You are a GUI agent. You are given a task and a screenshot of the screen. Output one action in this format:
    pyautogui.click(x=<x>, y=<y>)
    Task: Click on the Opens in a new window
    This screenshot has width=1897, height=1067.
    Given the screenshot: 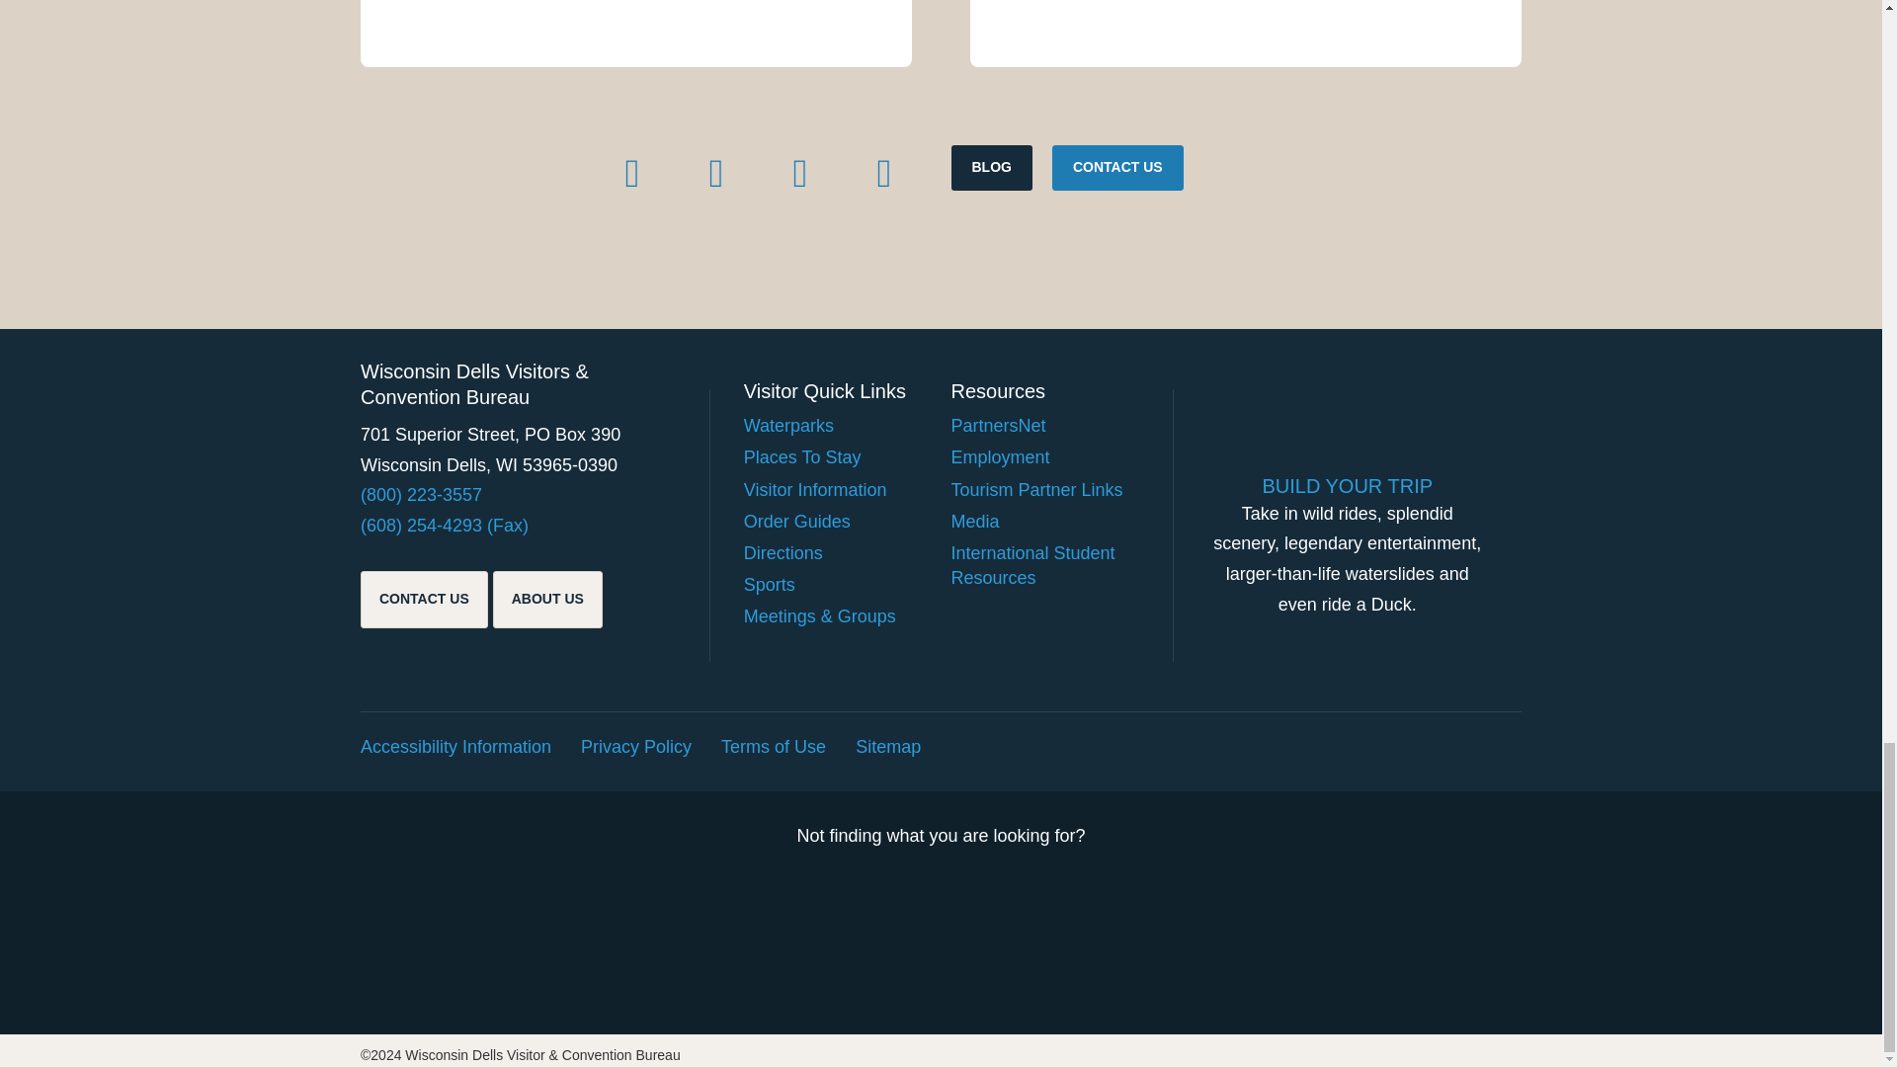 What is the action you would take?
    pyautogui.click(x=885, y=173)
    